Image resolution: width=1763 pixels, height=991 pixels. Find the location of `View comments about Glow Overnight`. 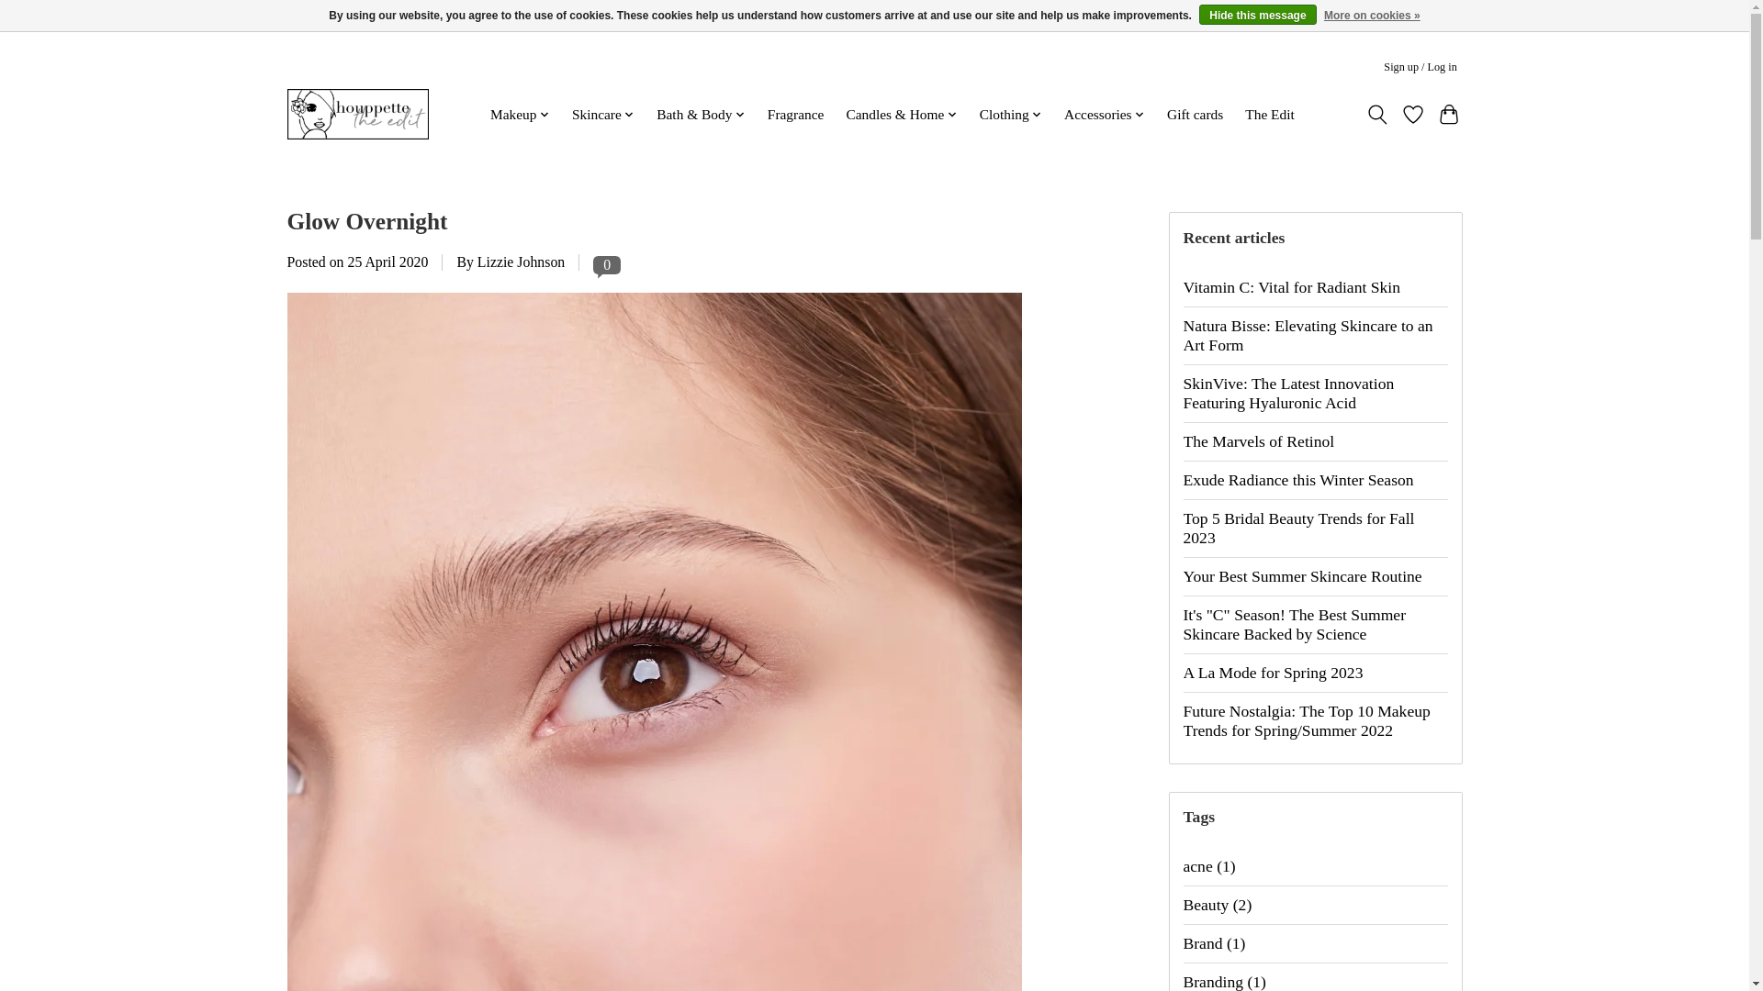

View comments about Glow Overnight is located at coordinates (606, 264).